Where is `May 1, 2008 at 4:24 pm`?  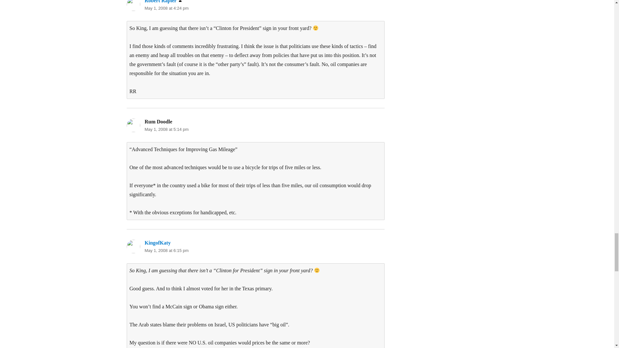 May 1, 2008 at 4:24 pm is located at coordinates (166, 8).